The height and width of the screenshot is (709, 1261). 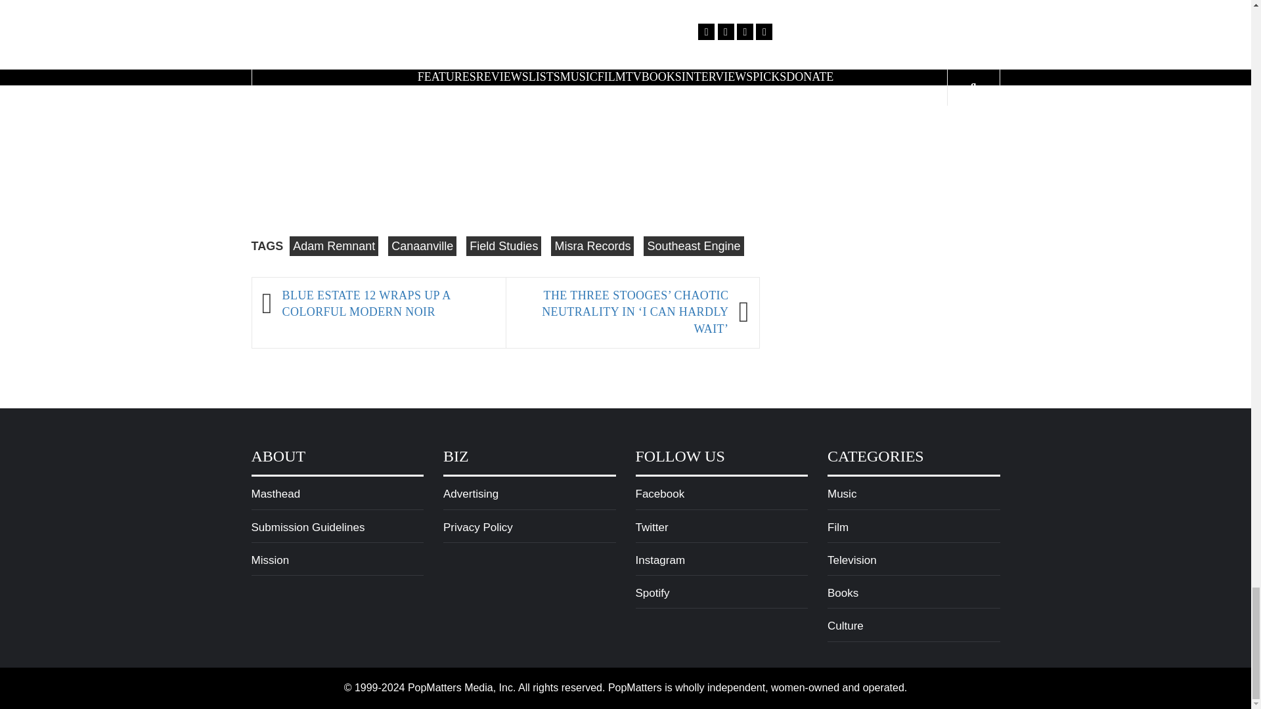 I want to click on Canaanville, so click(x=422, y=246).